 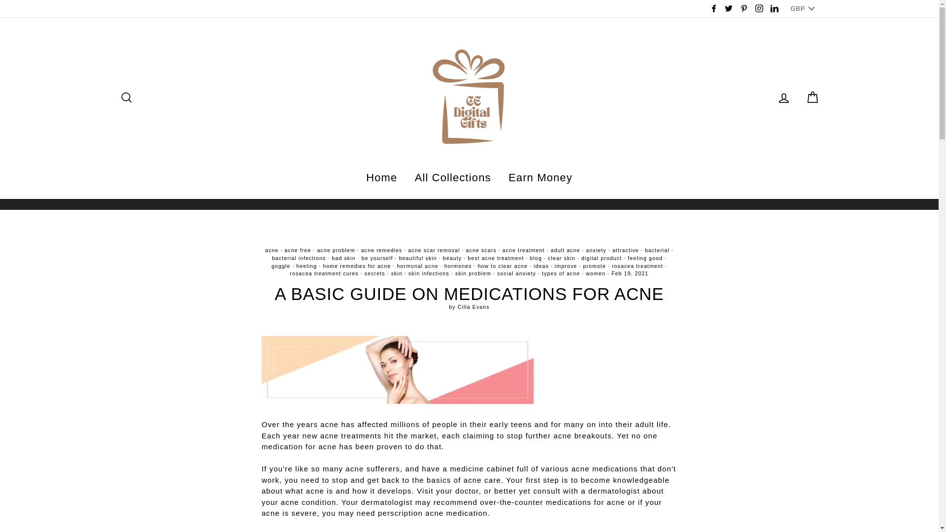 What do you see at coordinates (744, 9) in the screenshot?
I see `CEdigitalgifts  on Pinterest` at bounding box center [744, 9].